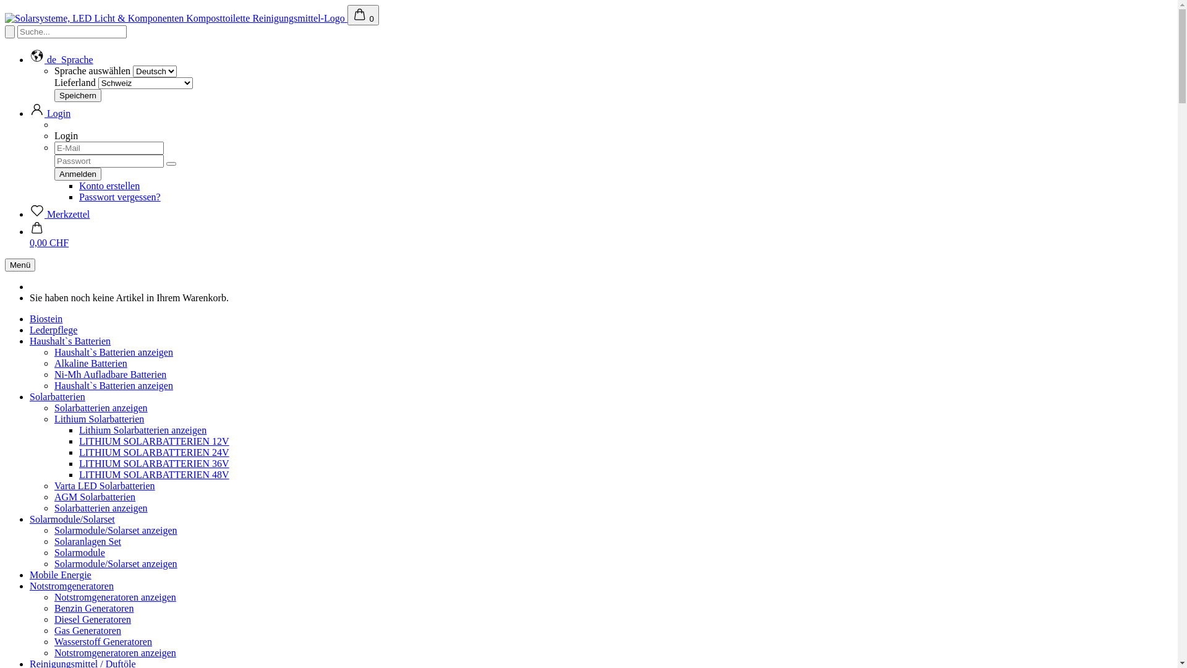 The height and width of the screenshot is (668, 1187). What do you see at coordinates (109, 186) in the screenshot?
I see `Konto erstellen` at bounding box center [109, 186].